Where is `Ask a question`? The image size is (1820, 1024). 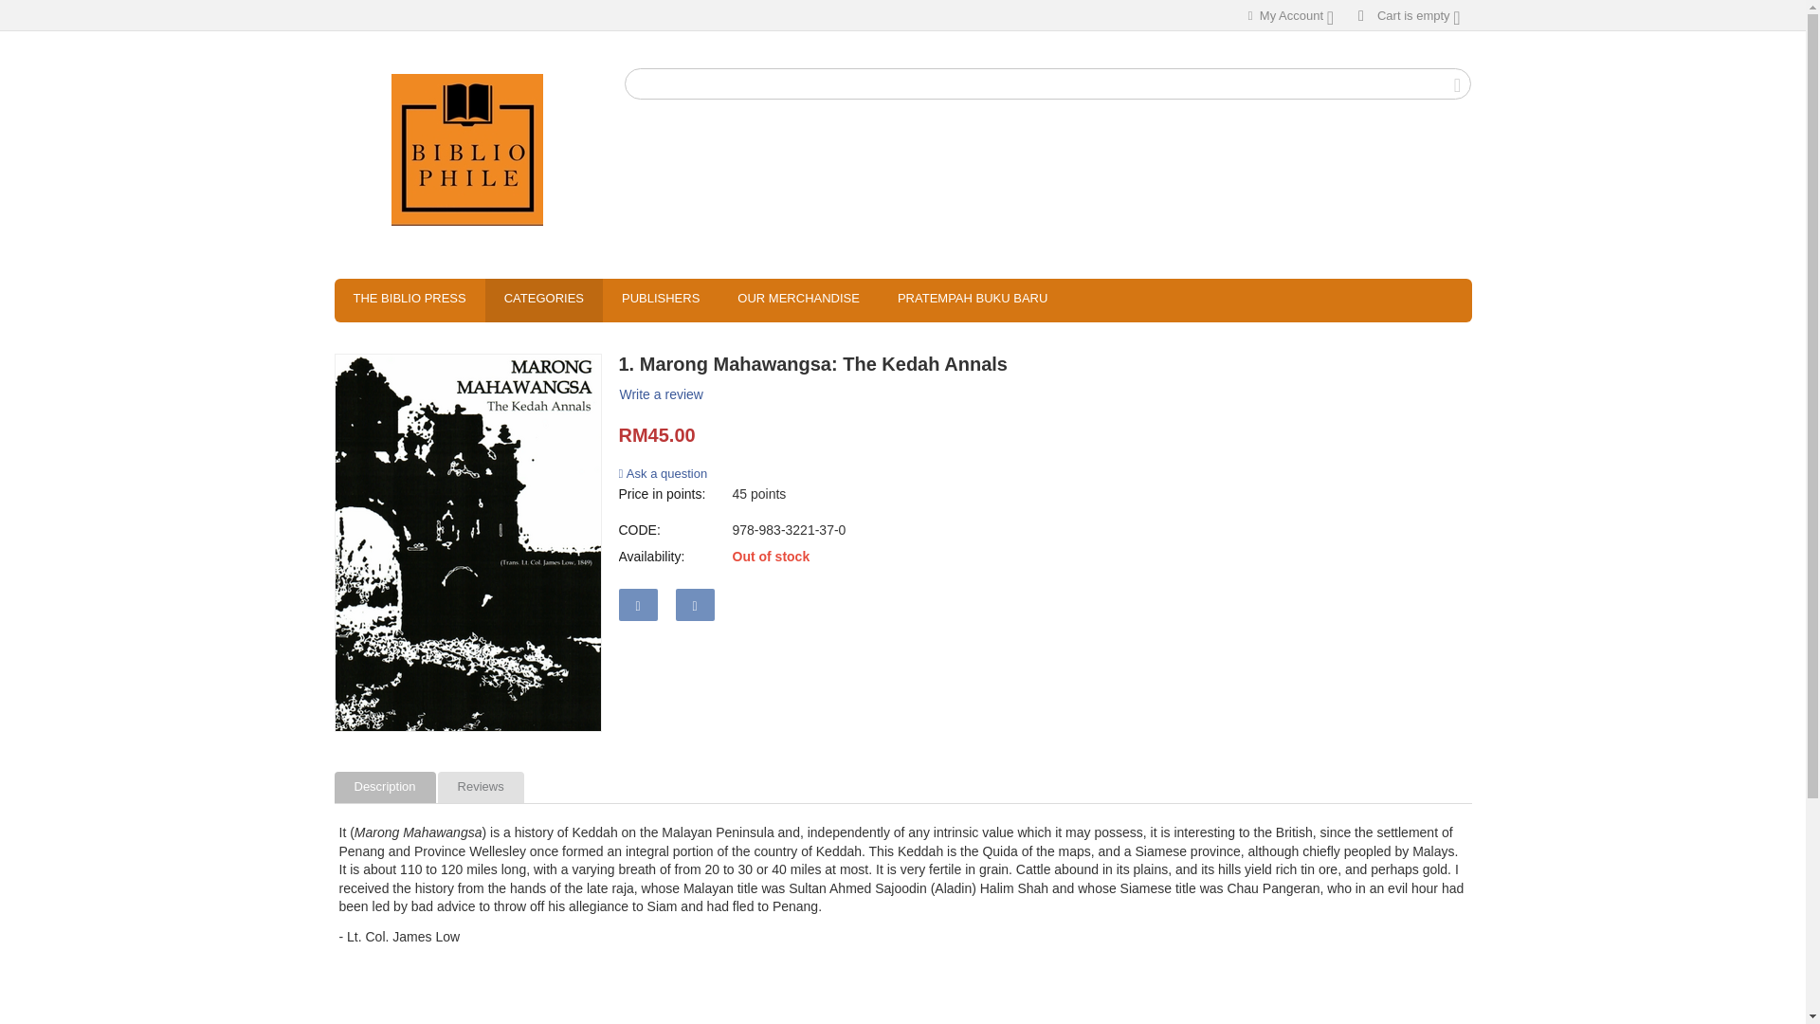
Ask a question is located at coordinates (663, 473).